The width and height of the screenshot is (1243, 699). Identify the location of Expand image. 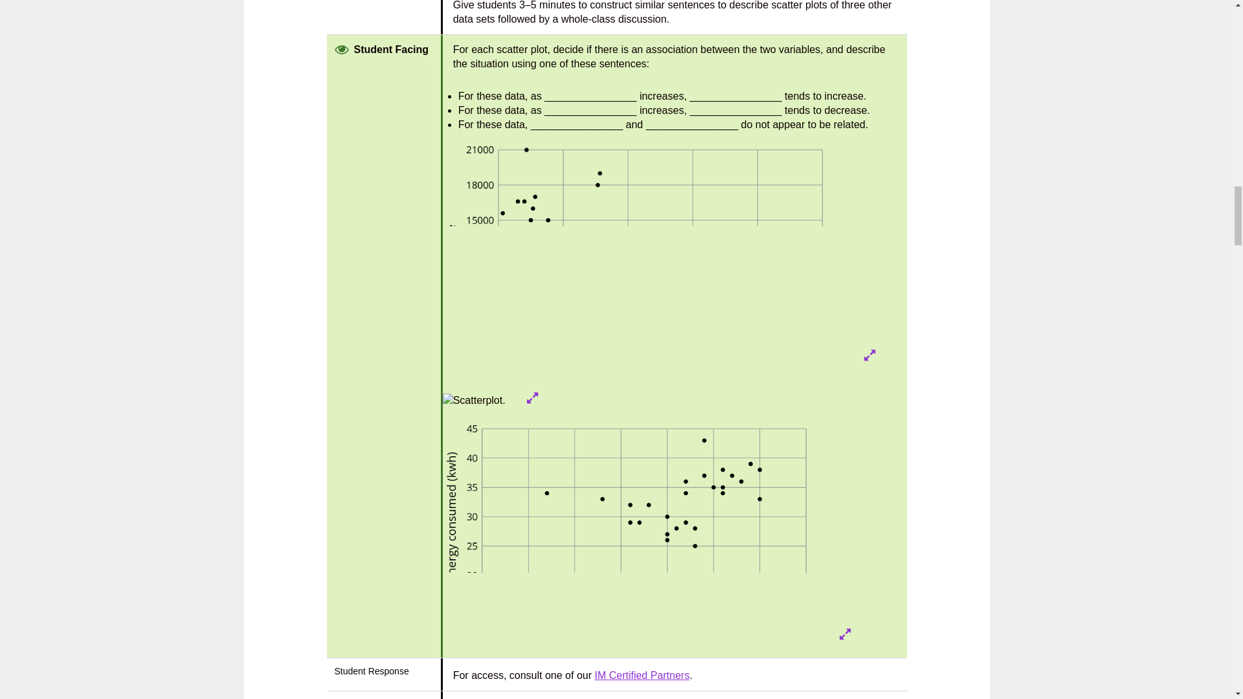
(845, 634).